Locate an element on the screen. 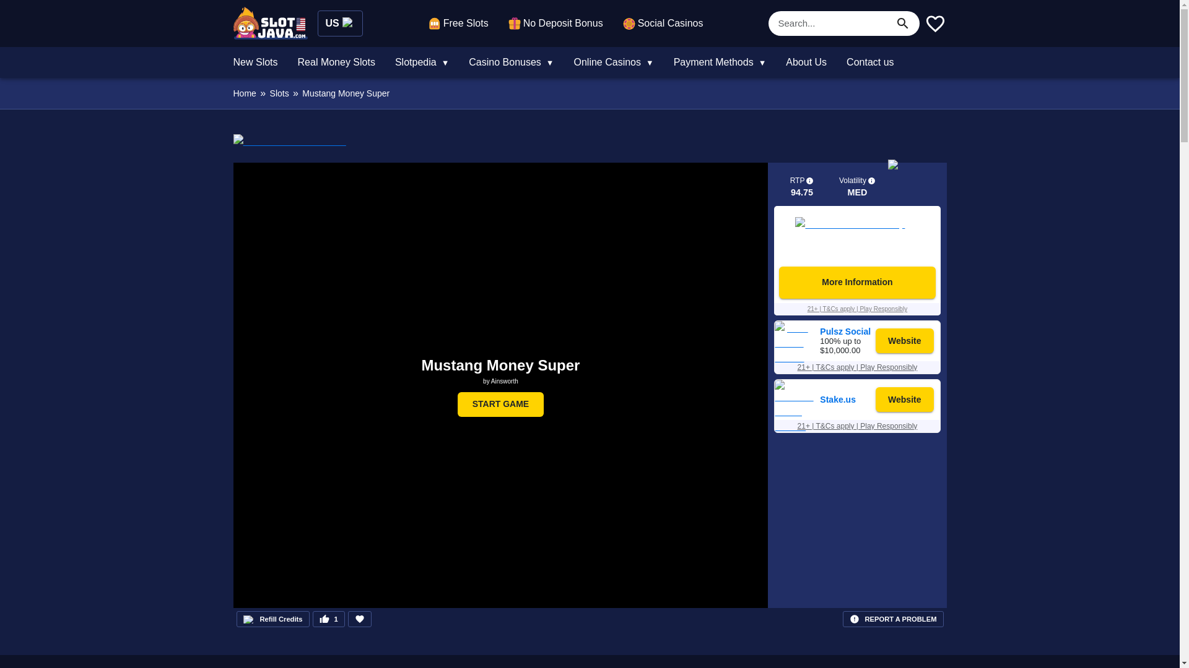  Pulsz Social logo is located at coordinates (795, 358).